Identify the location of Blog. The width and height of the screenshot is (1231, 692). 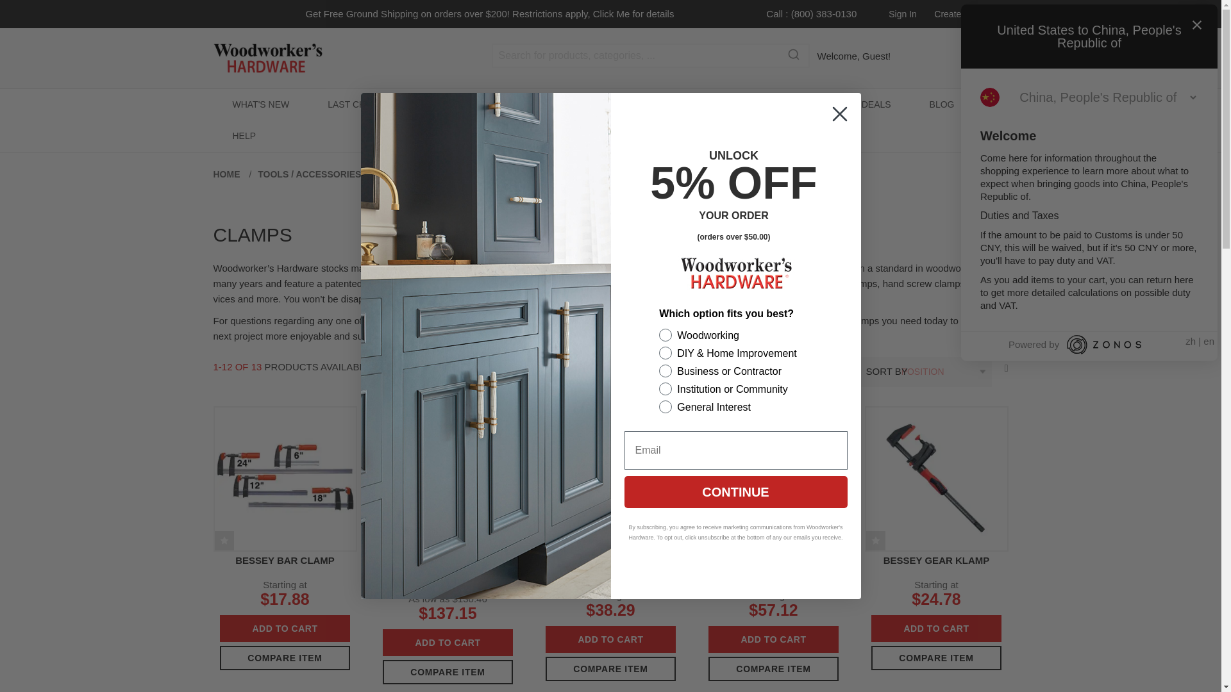
(942, 104).